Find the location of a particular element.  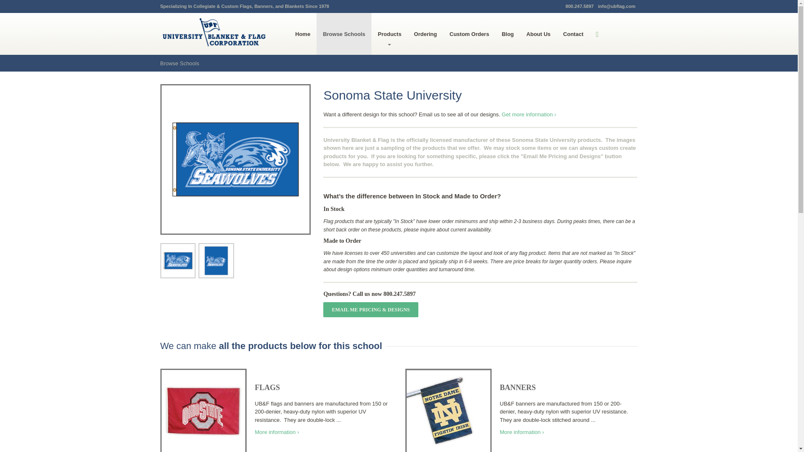

Contact is located at coordinates (573, 33).